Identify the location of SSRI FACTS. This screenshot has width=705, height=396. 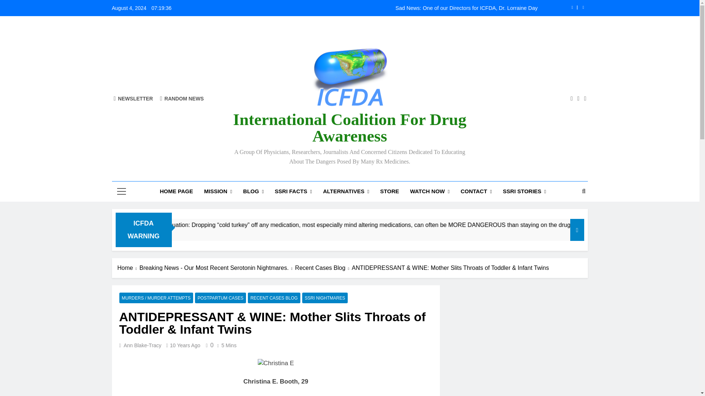
(293, 191).